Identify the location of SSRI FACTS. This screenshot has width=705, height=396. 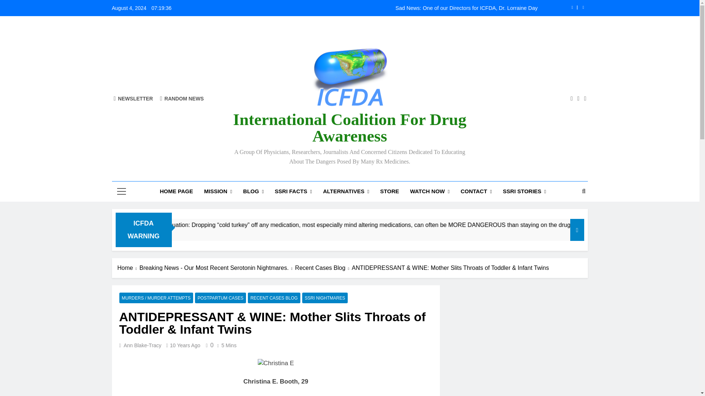
(293, 191).